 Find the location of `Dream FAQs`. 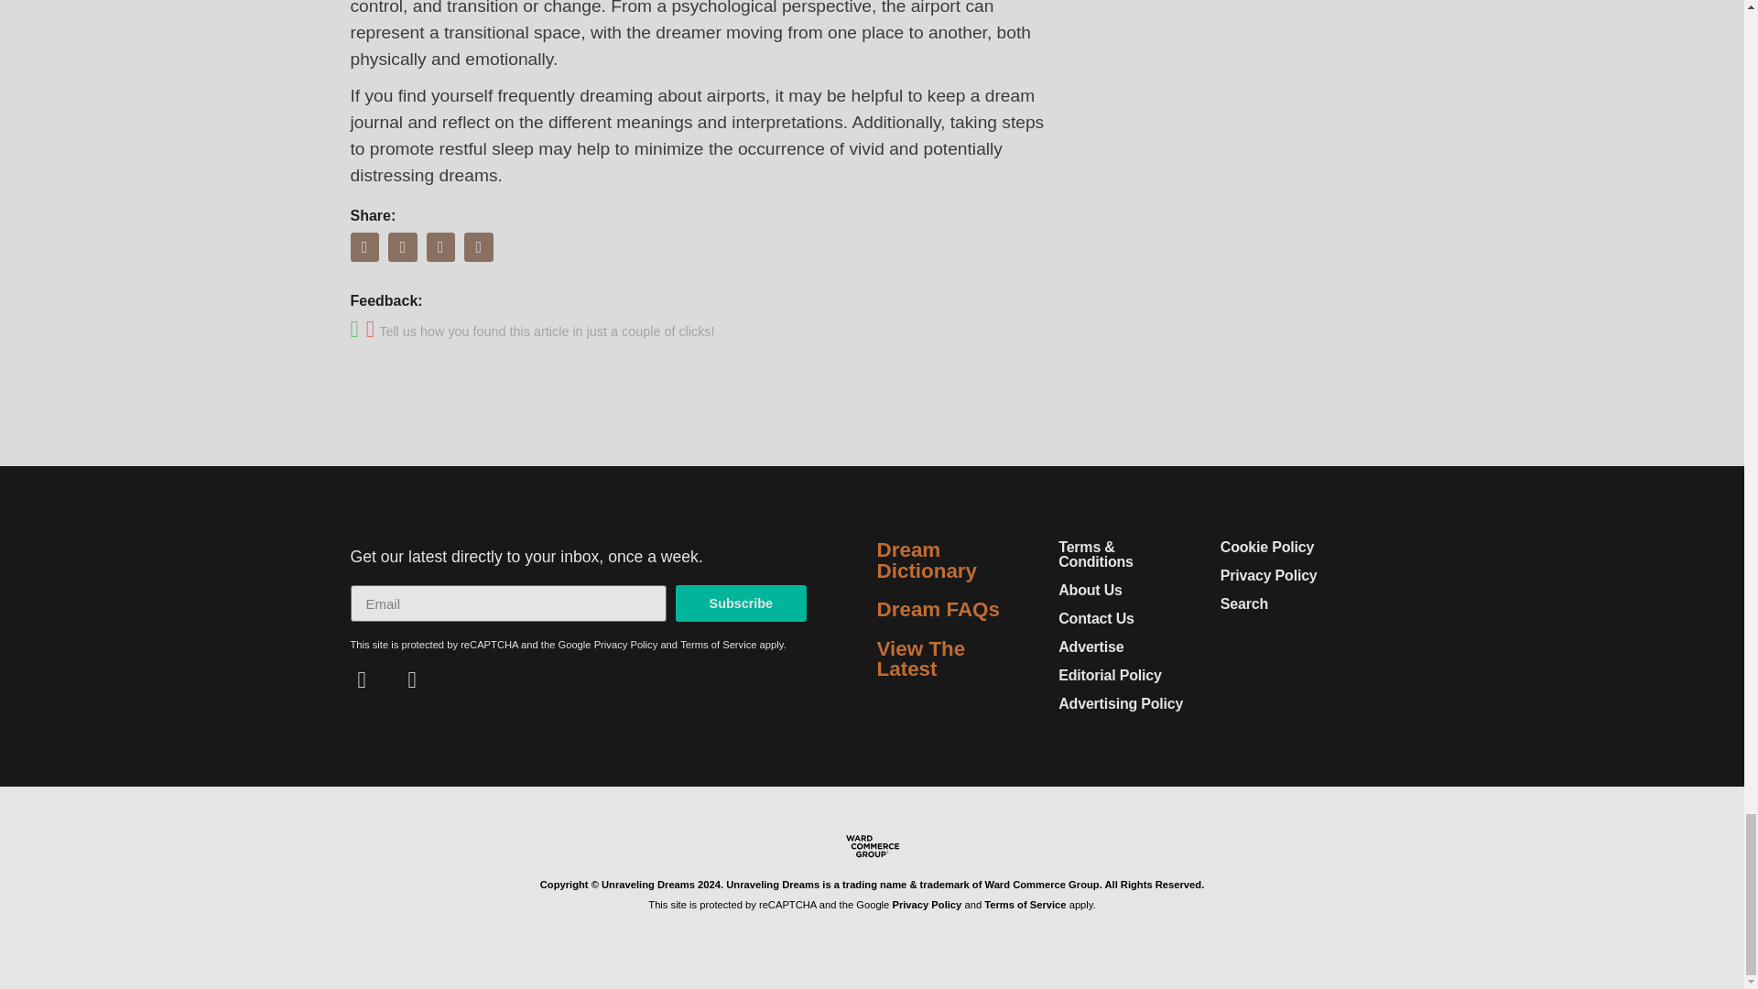

Dream FAQs is located at coordinates (939, 610).